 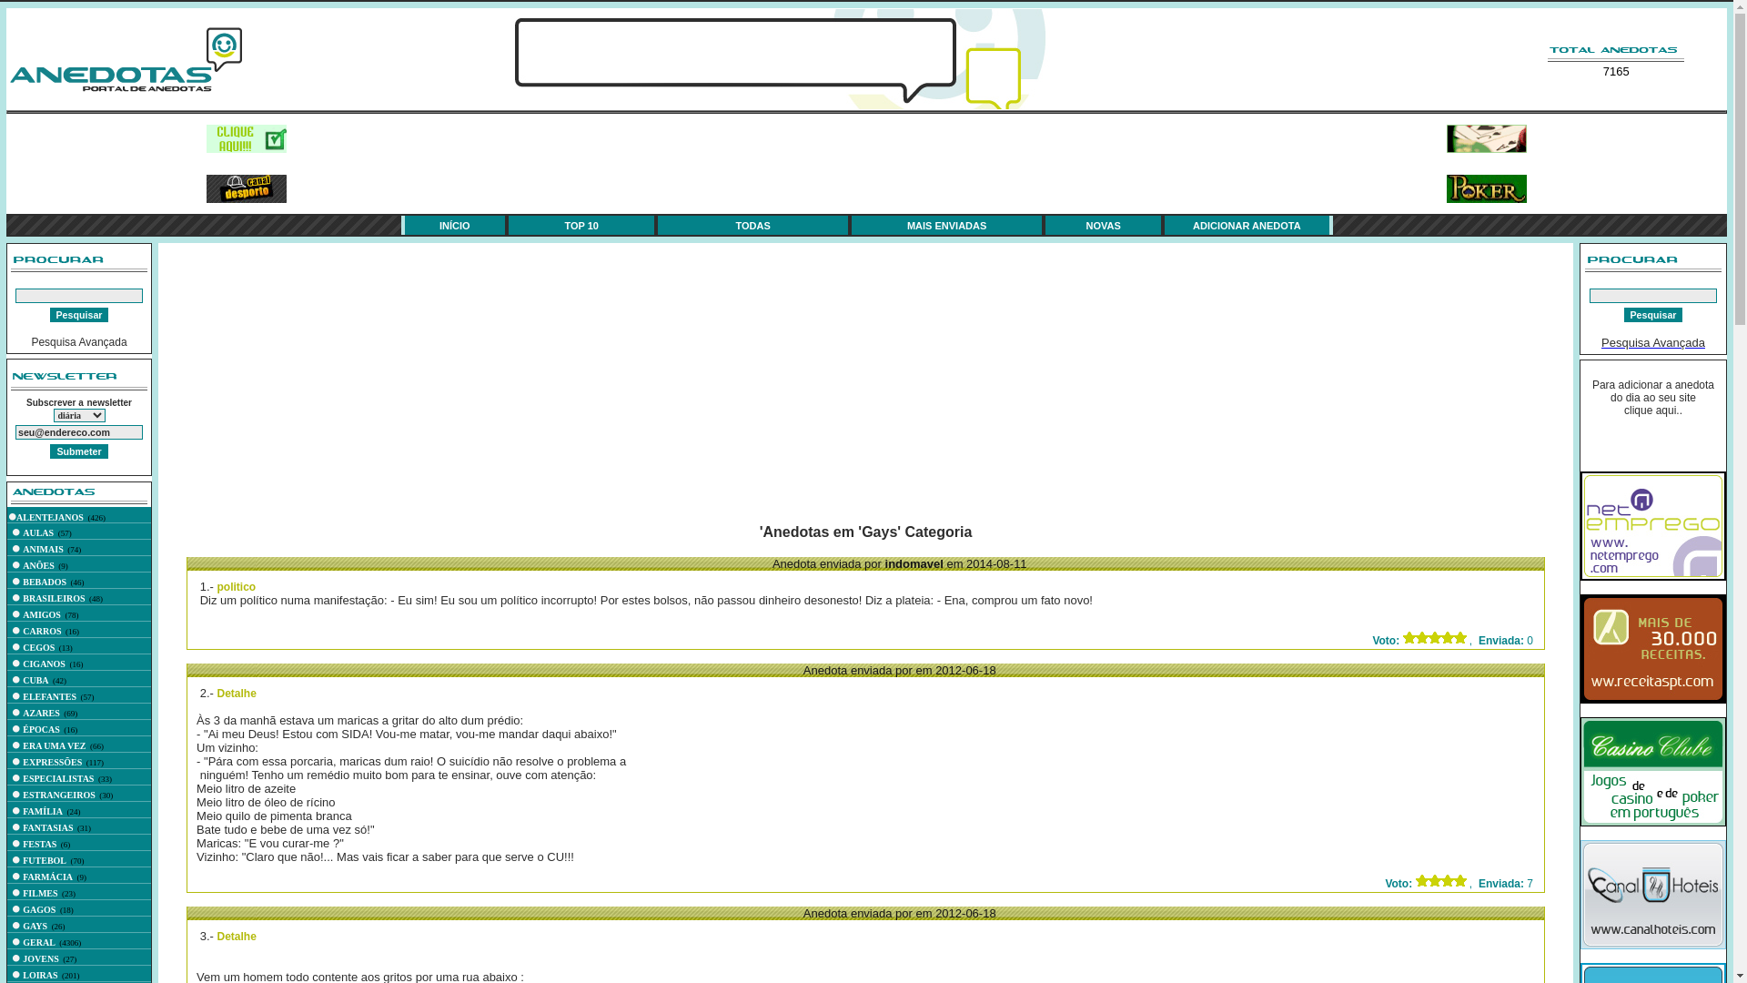 I want to click on FUTEBOL, so click(x=45, y=861).